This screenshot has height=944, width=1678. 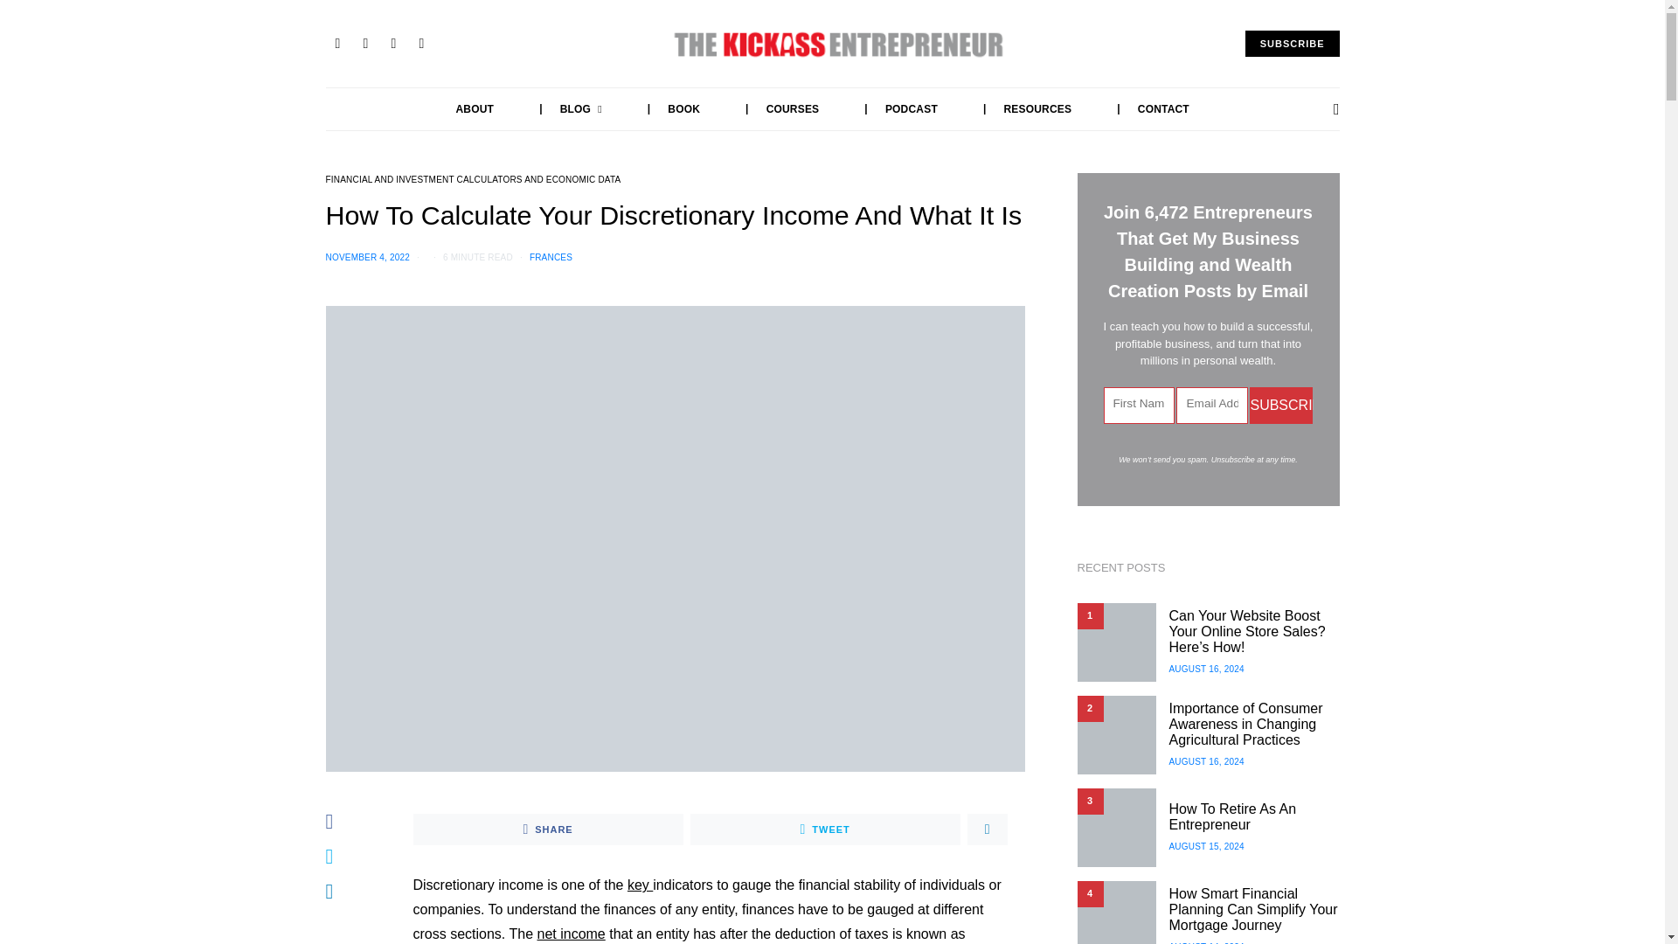 What do you see at coordinates (551, 257) in the screenshot?
I see `View all posts by Frances` at bounding box center [551, 257].